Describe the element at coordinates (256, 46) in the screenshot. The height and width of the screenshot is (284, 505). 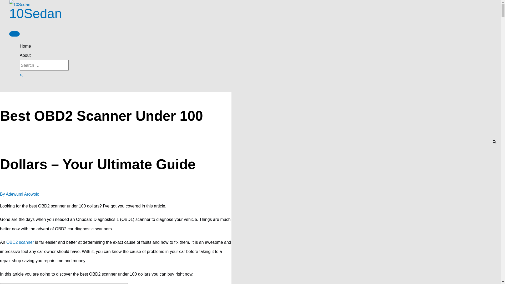
I see `Home` at that location.